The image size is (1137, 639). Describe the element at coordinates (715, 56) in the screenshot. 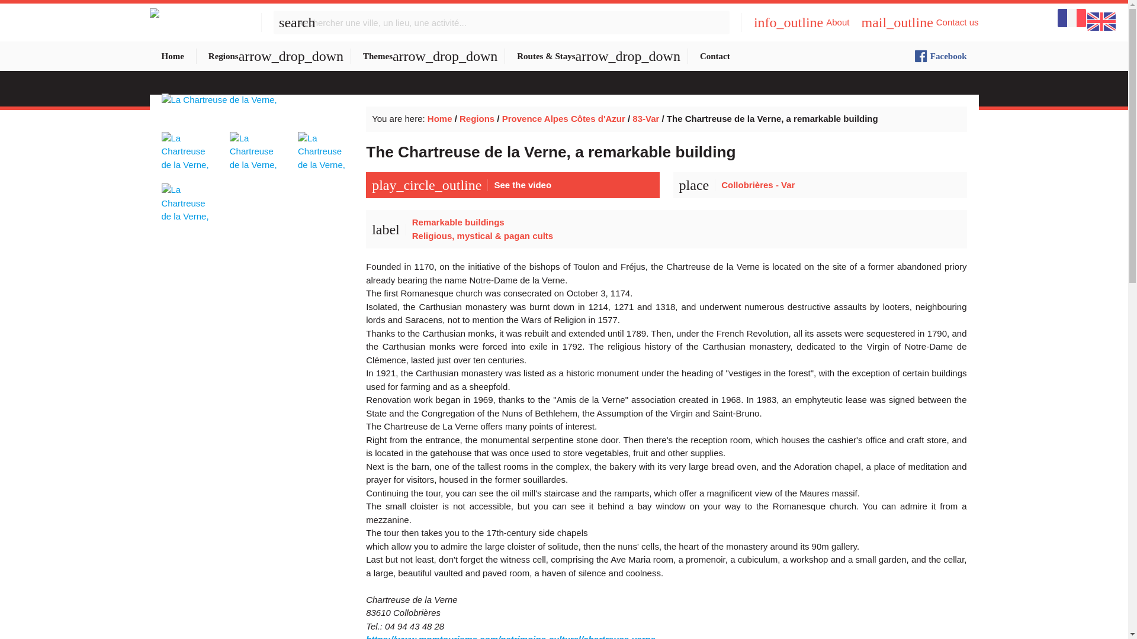

I see `Contact` at that location.